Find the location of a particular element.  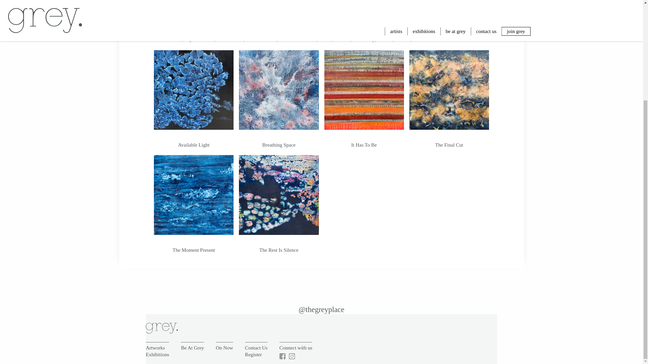

Artworks is located at coordinates (155, 348).